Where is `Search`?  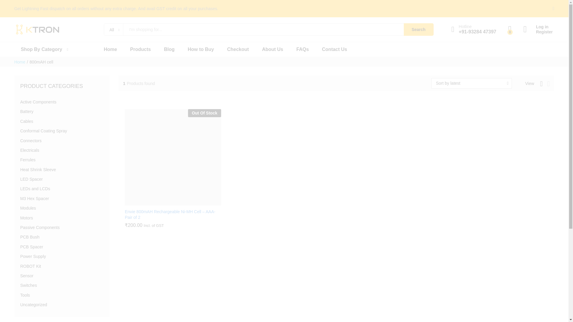
Search is located at coordinates (419, 29).